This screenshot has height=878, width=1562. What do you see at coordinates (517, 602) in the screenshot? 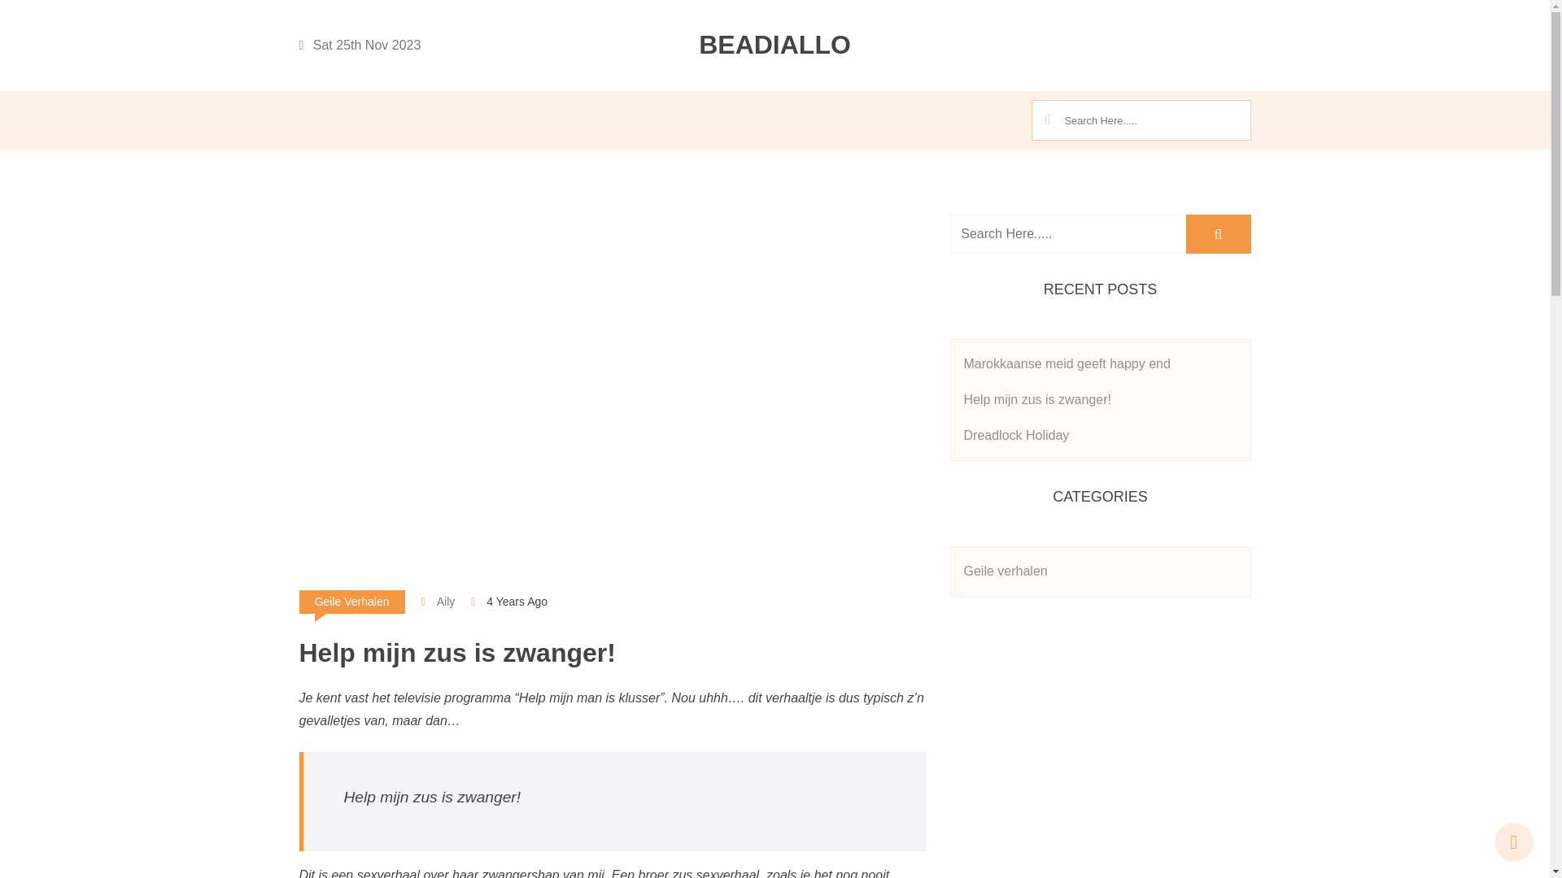
I see `4 Years Ago` at bounding box center [517, 602].